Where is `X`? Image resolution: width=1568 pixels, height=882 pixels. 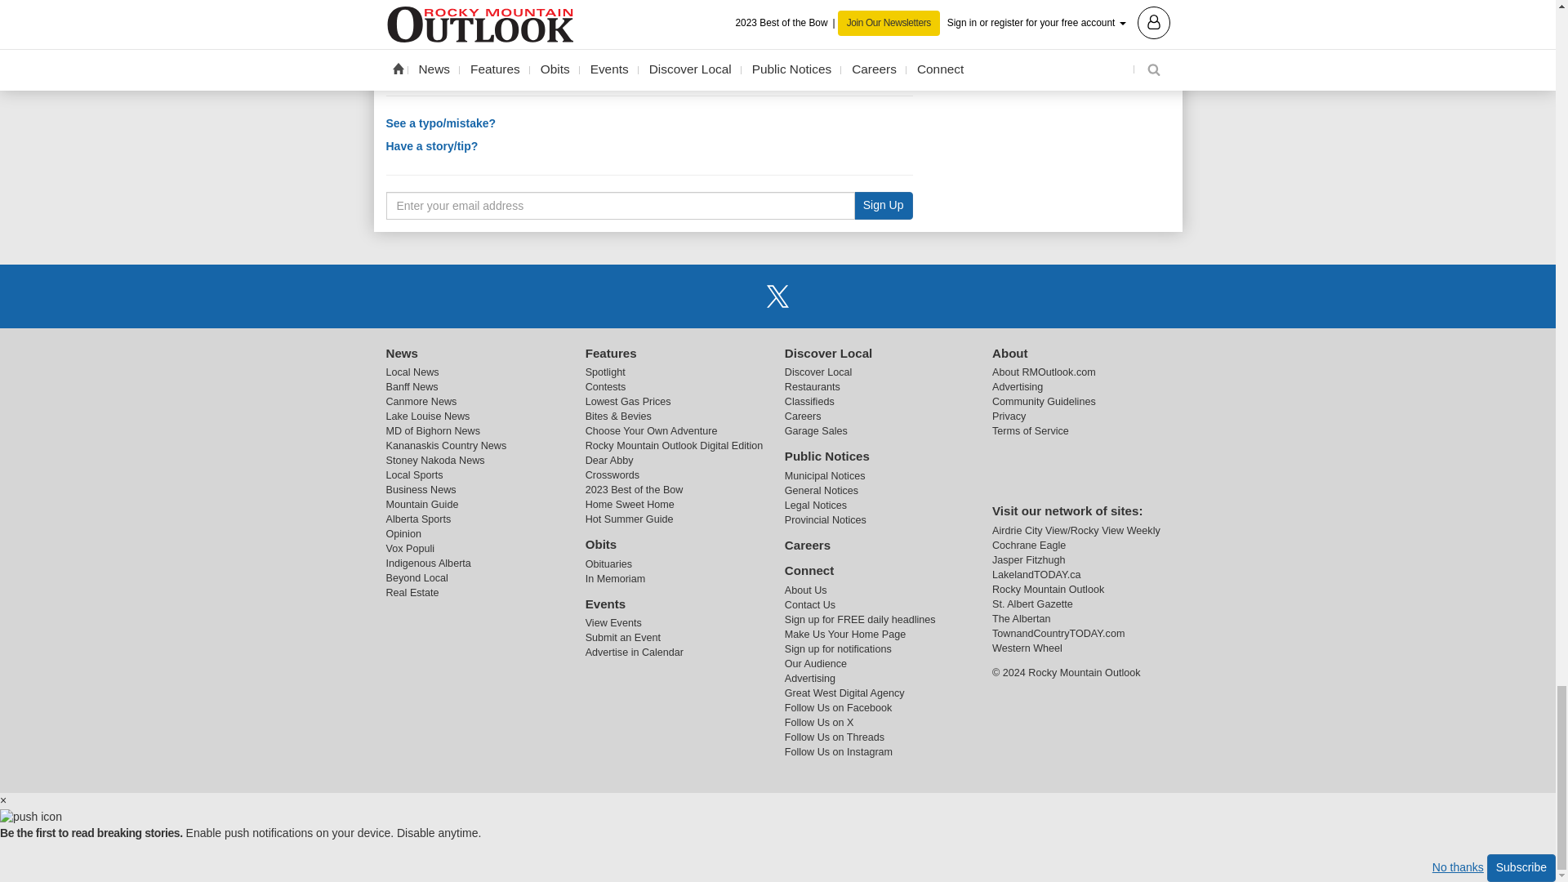
X is located at coordinates (777, 296).